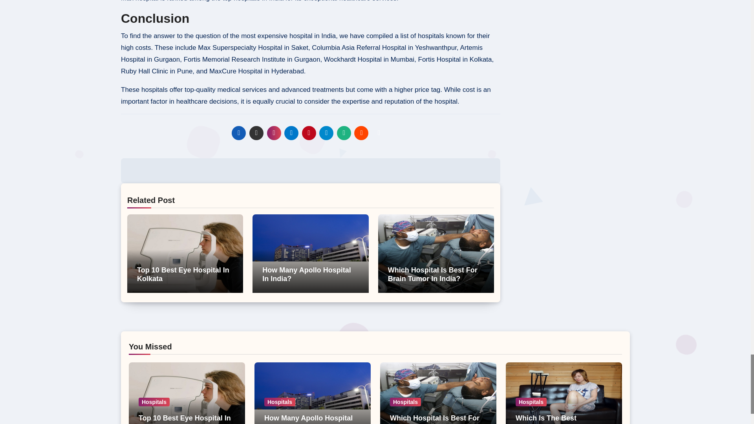 The height and width of the screenshot is (424, 754). Describe the element at coordinates (183, 274) in the screenshot. I see `Top 10 Best Eye Hospital In Kolkata` at that location.